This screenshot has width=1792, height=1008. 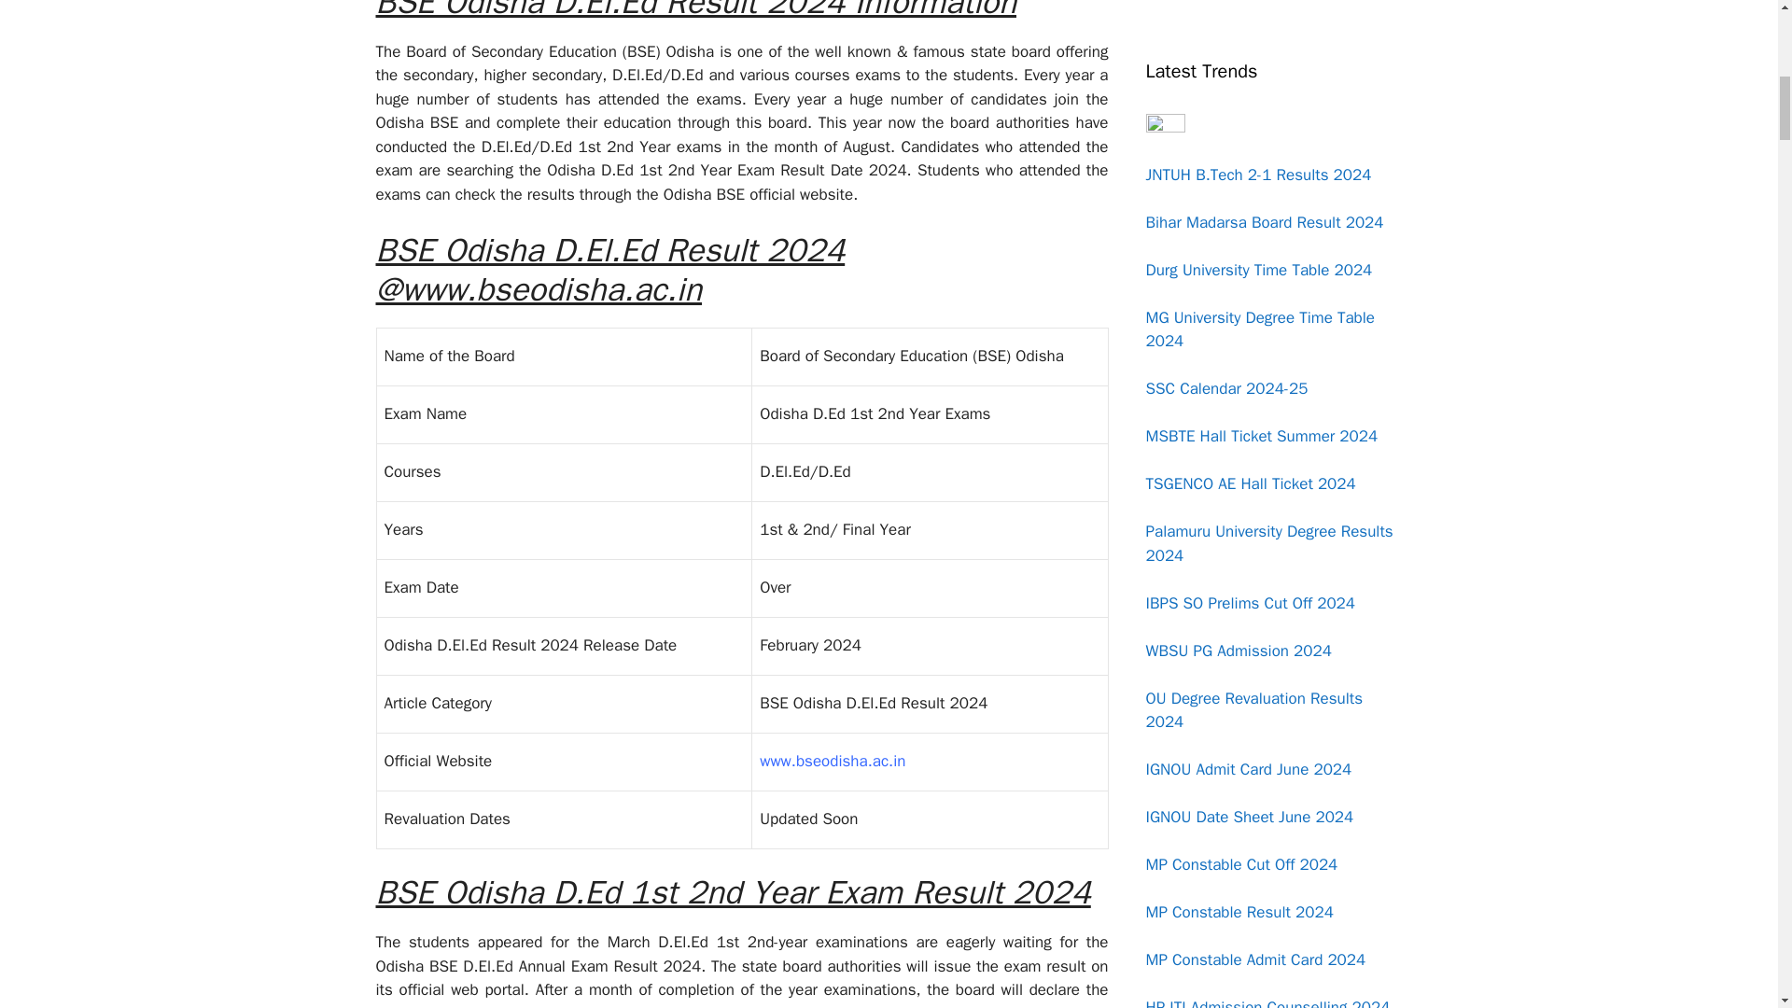 I want to click on JNTUH B.Tech 2-1 Results 2024, so click(x=1259, y=174).